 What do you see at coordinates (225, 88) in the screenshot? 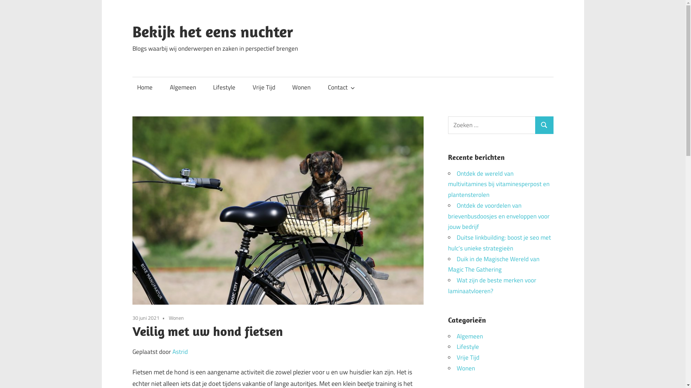
I see `Lifestyle` at bounding box center [225, 88].